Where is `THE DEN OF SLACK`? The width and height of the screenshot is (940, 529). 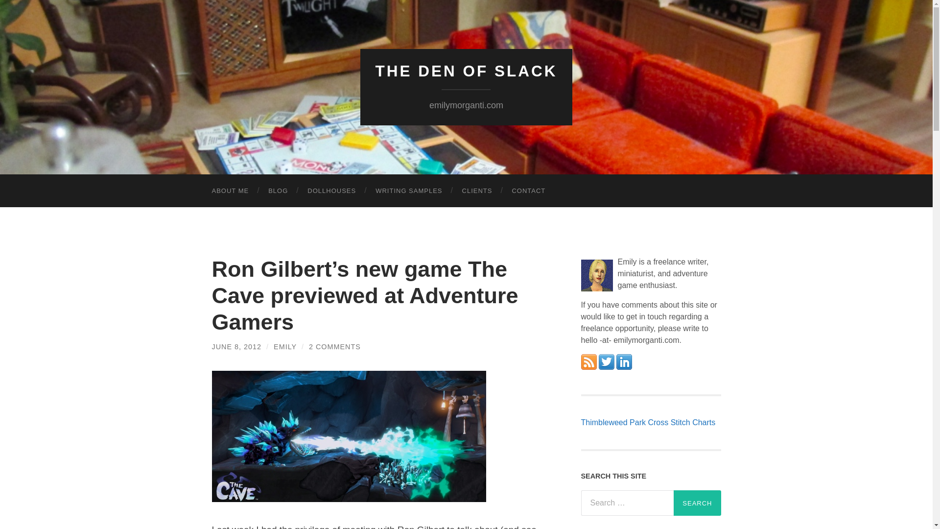 THE DEN OF SLACK is located at coordinates (466, 71).